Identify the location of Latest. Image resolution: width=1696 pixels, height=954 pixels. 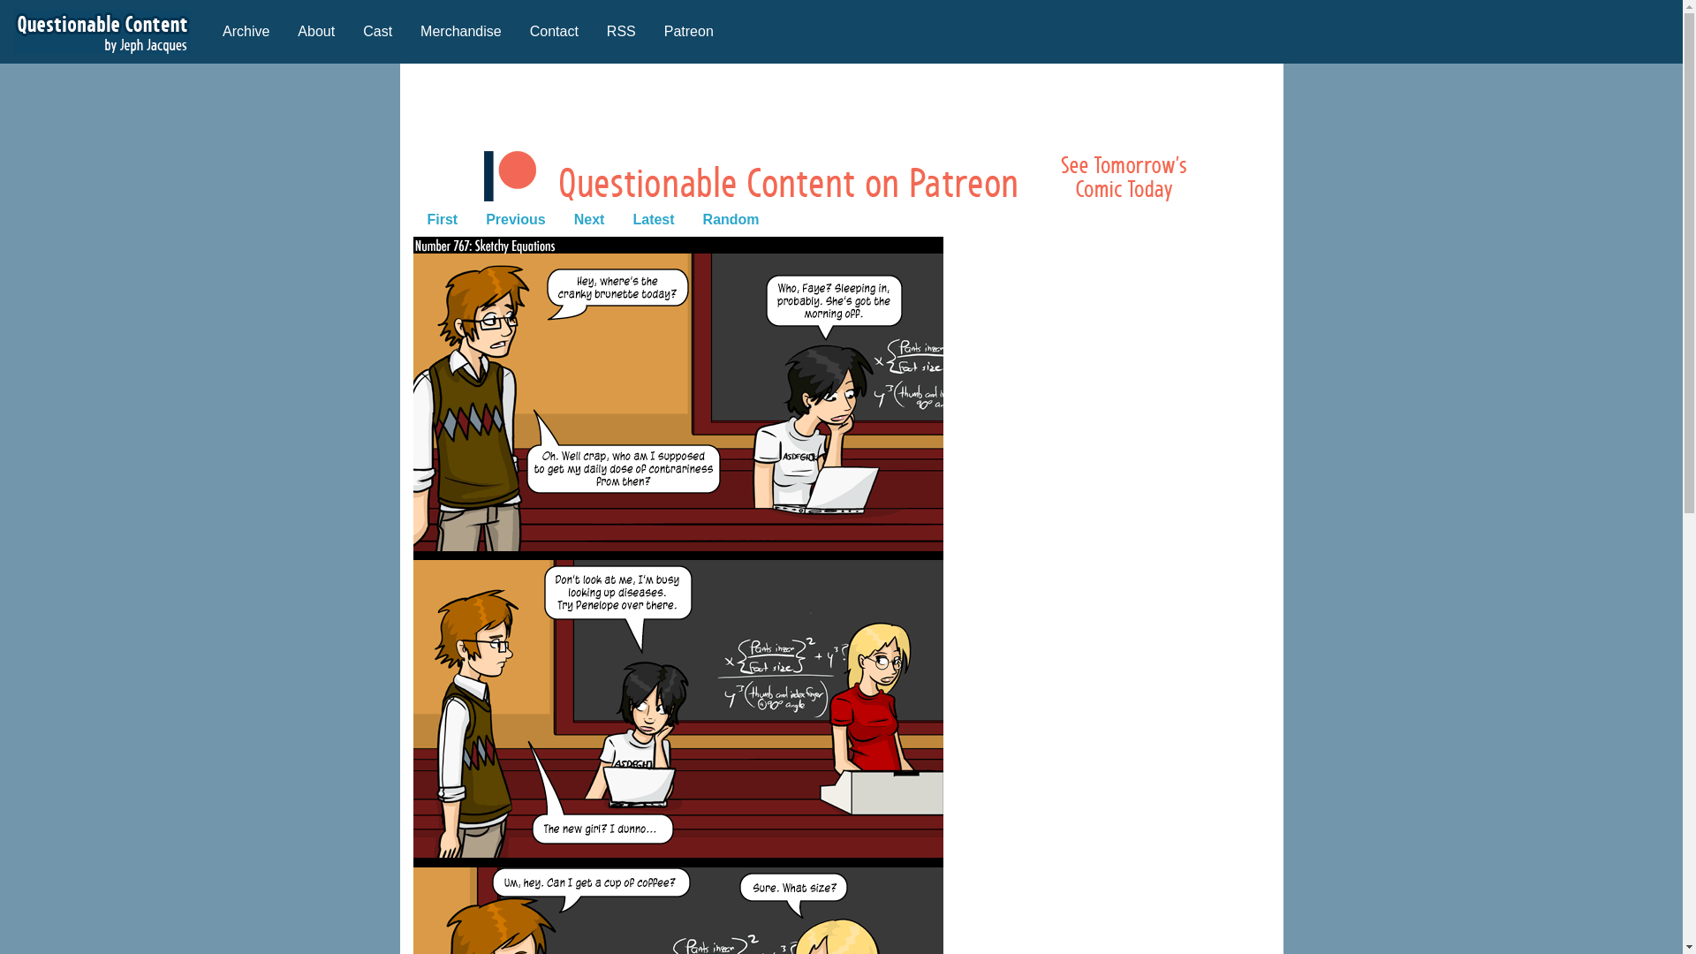
(654, 218).